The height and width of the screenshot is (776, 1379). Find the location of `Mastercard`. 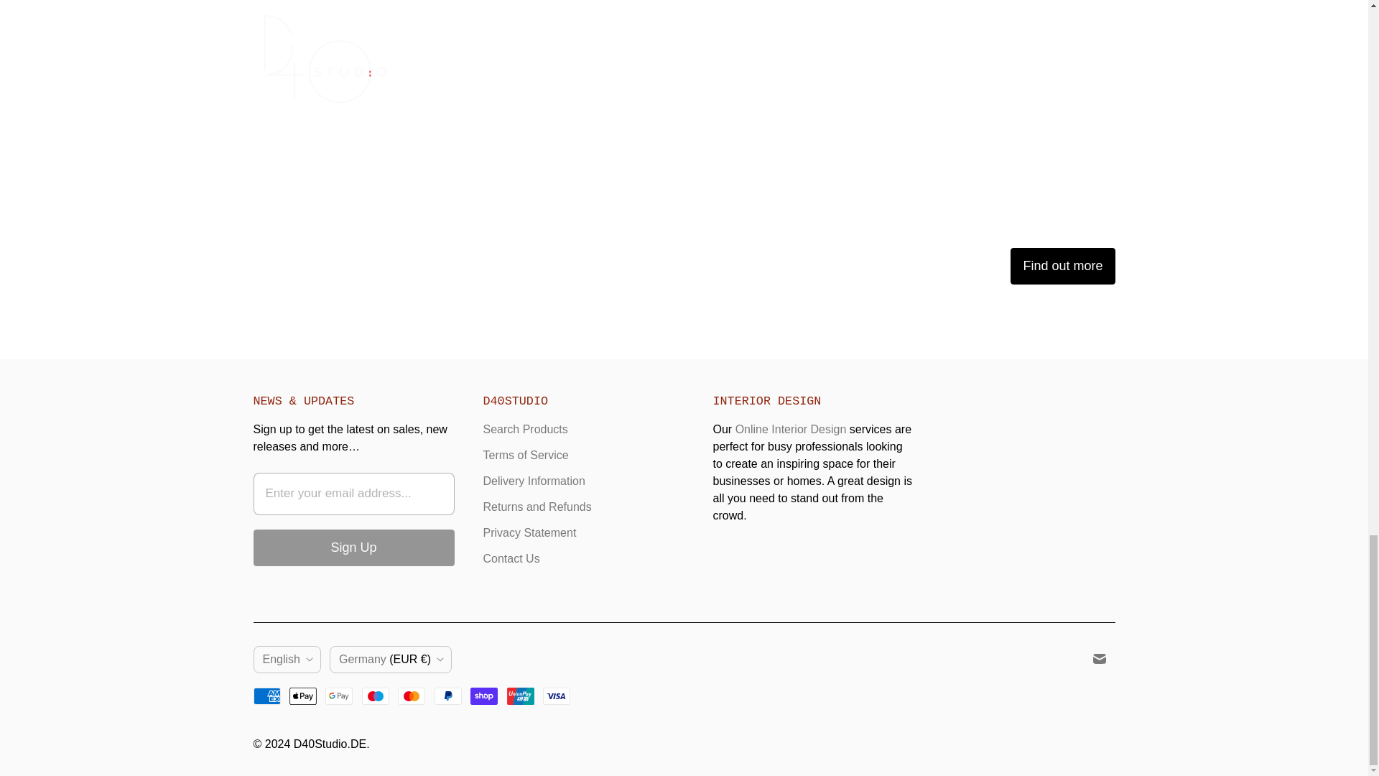

Mastercard is located at coordinates (411, 696).